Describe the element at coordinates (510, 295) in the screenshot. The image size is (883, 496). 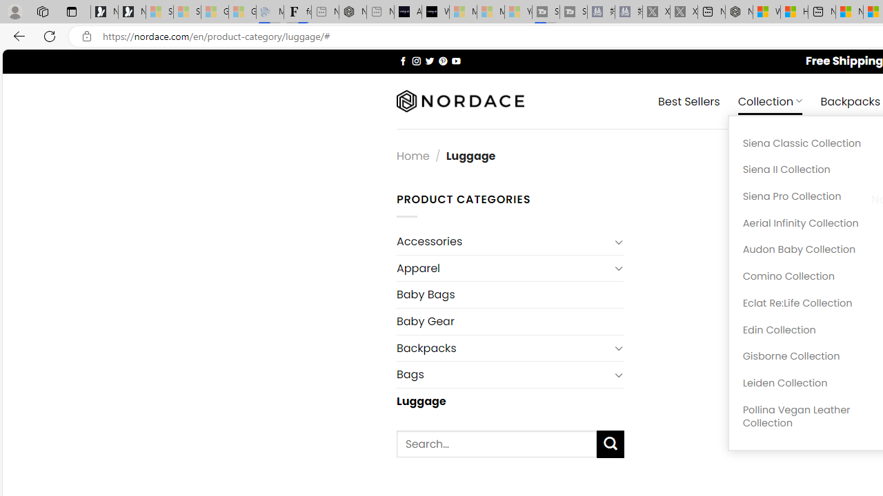
I see `Baby Bags` at that location.